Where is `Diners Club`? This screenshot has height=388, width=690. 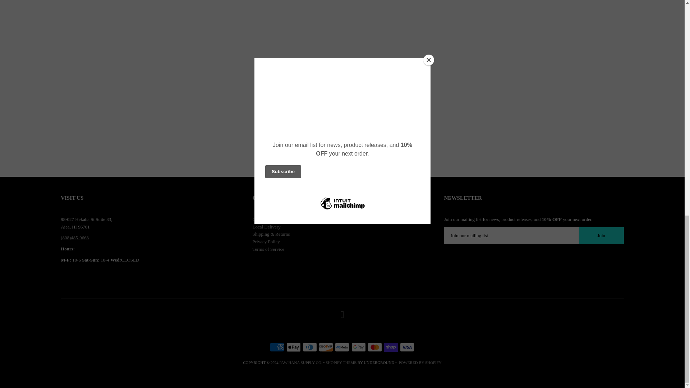 Diners Club is located at coordinates (310, 347).